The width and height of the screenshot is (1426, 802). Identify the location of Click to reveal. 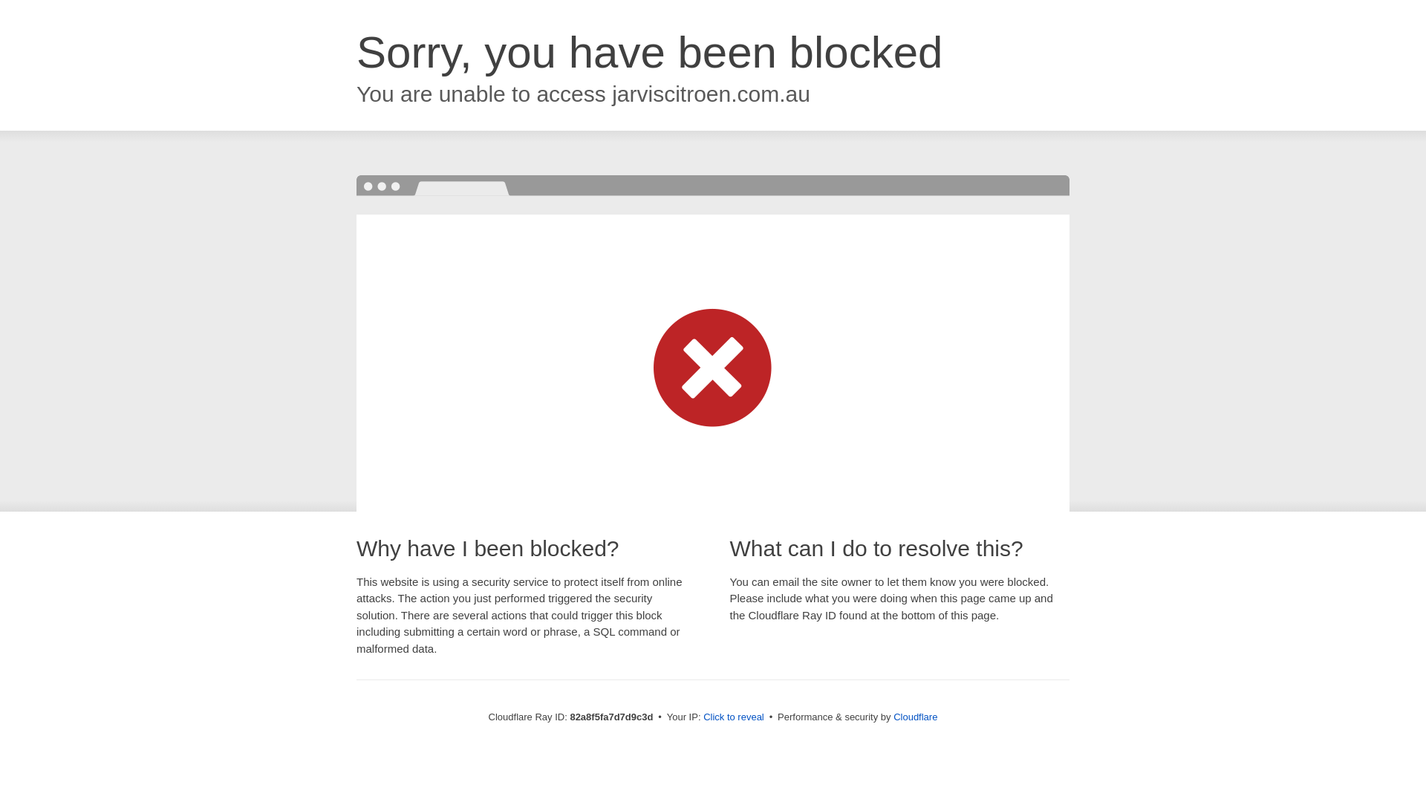
(734, 717).